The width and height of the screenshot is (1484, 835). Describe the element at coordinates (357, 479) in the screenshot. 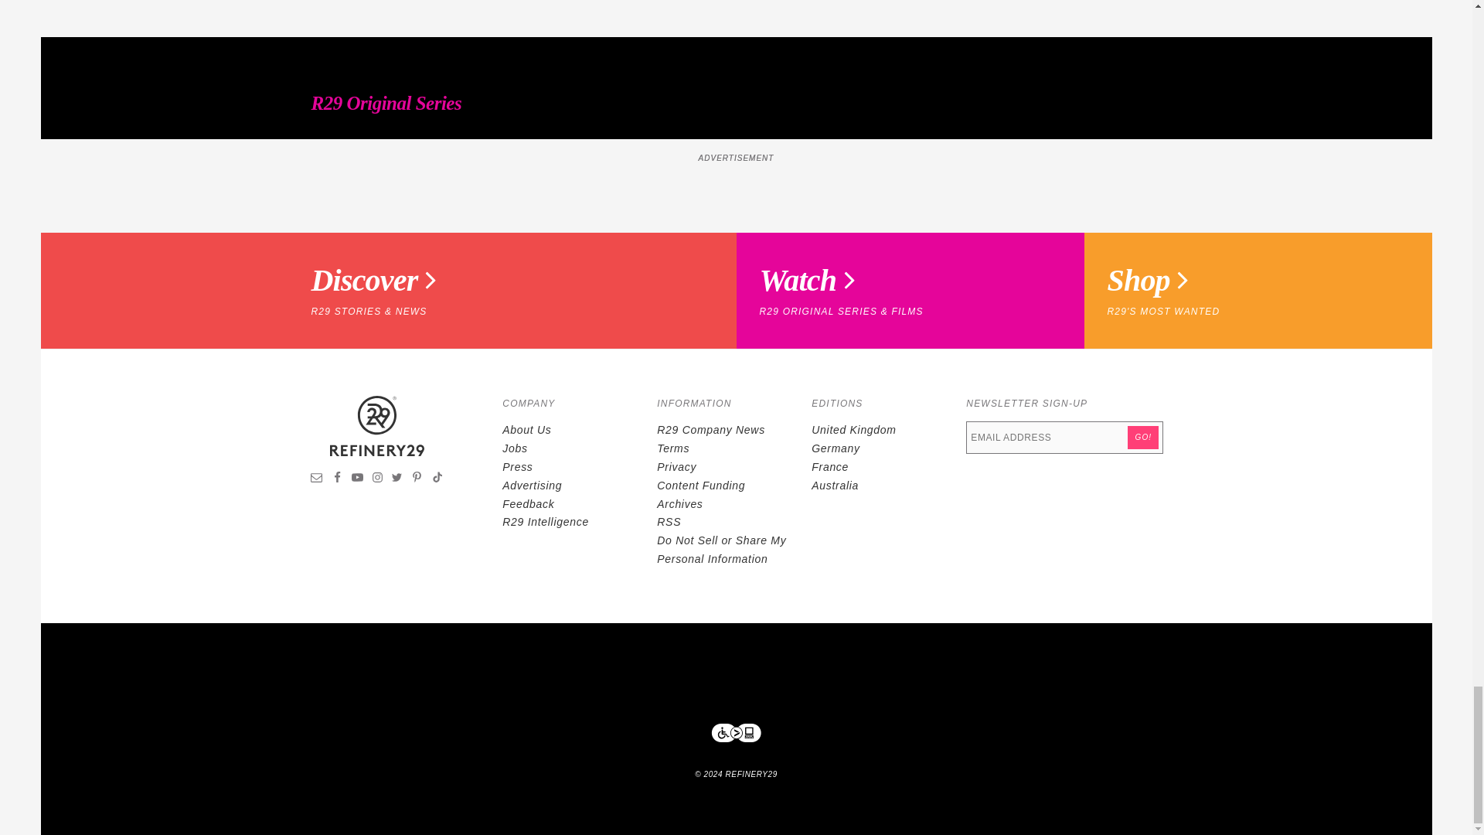

I see `Visit Refinery29 on YouTube` at that location.